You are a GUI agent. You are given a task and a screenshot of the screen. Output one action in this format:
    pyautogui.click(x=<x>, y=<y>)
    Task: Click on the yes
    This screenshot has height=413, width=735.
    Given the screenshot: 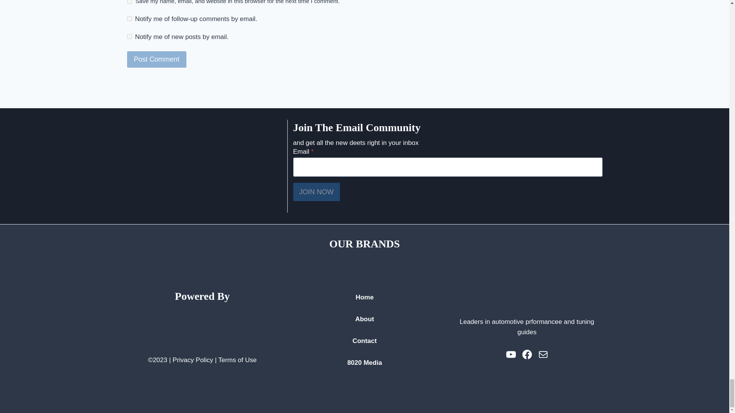 What is the action you would take?
    pyautogui.click(x=129, y=2)
    